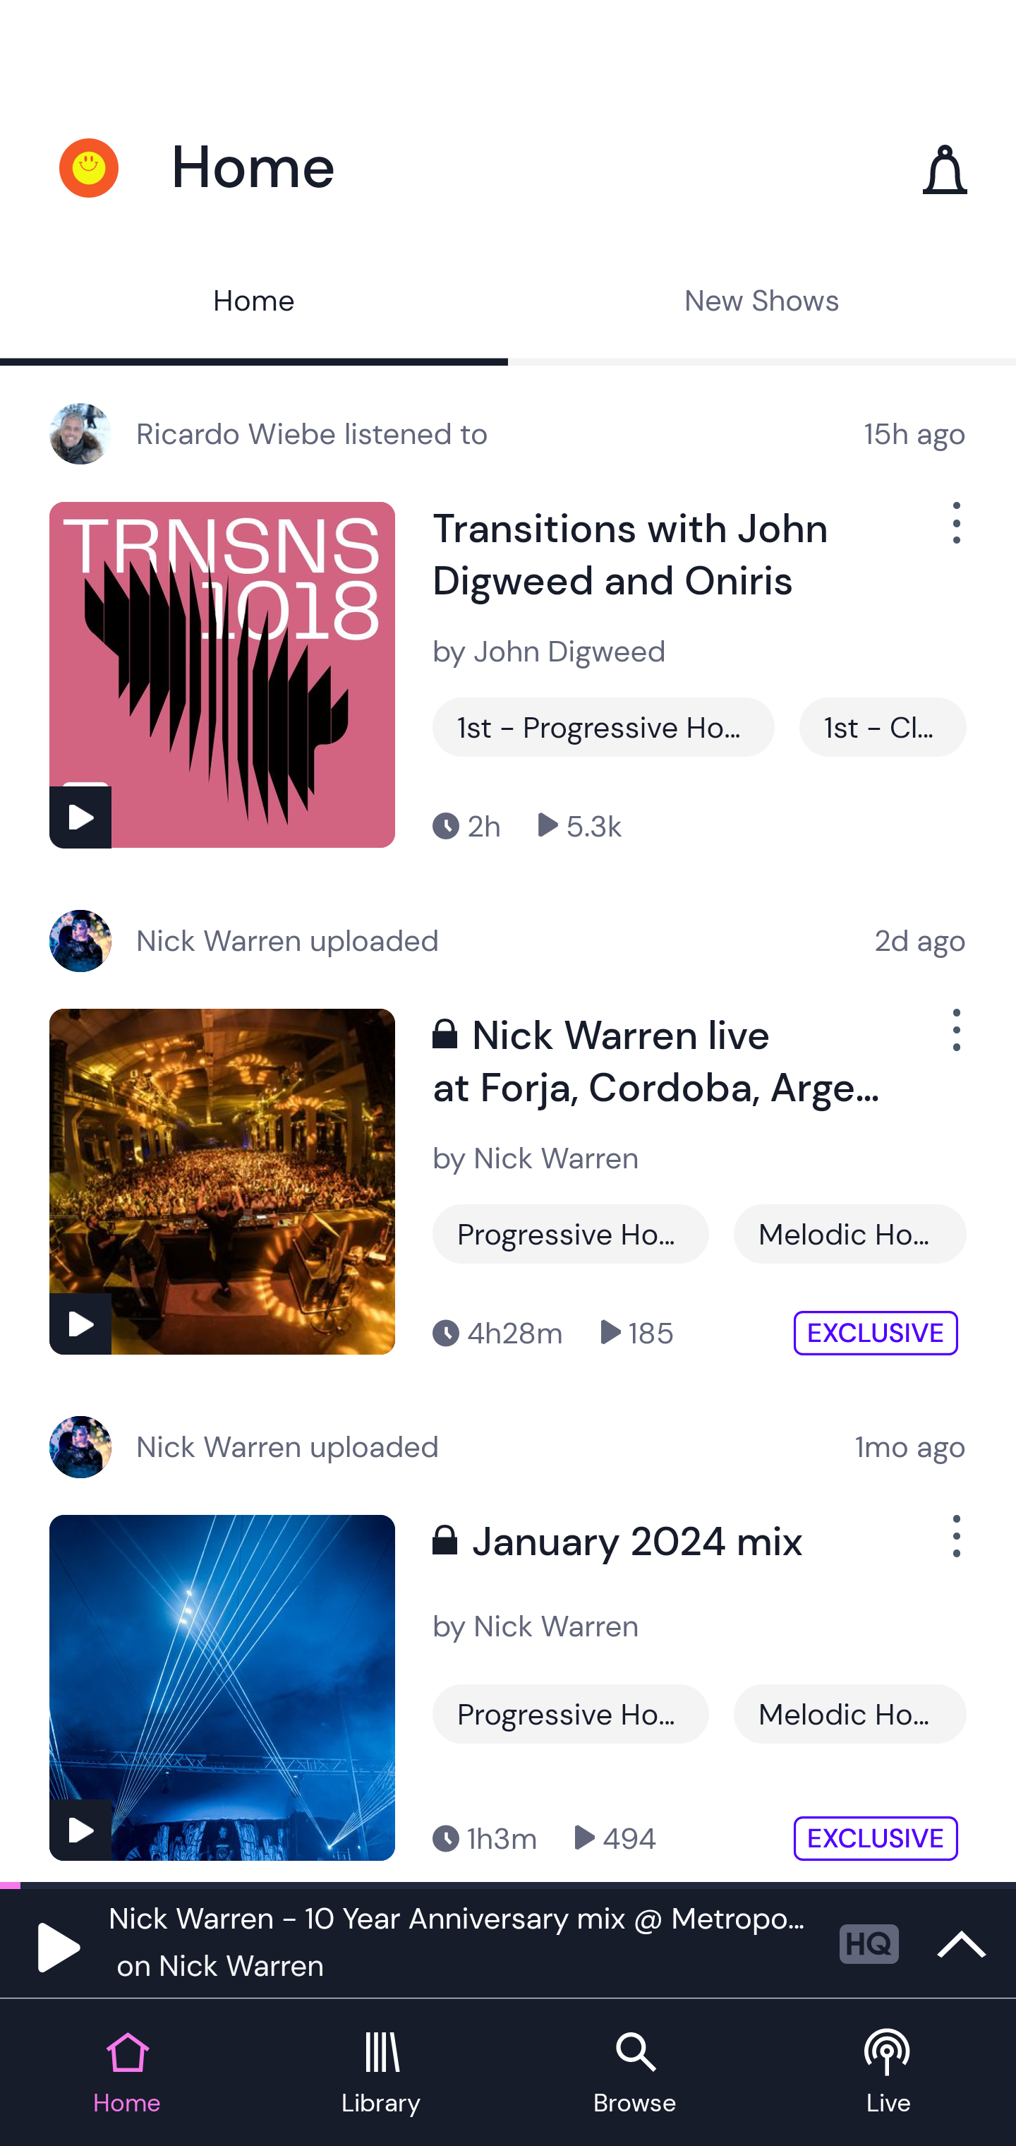  I want to click on Live tab Live, so click(889, 2074).